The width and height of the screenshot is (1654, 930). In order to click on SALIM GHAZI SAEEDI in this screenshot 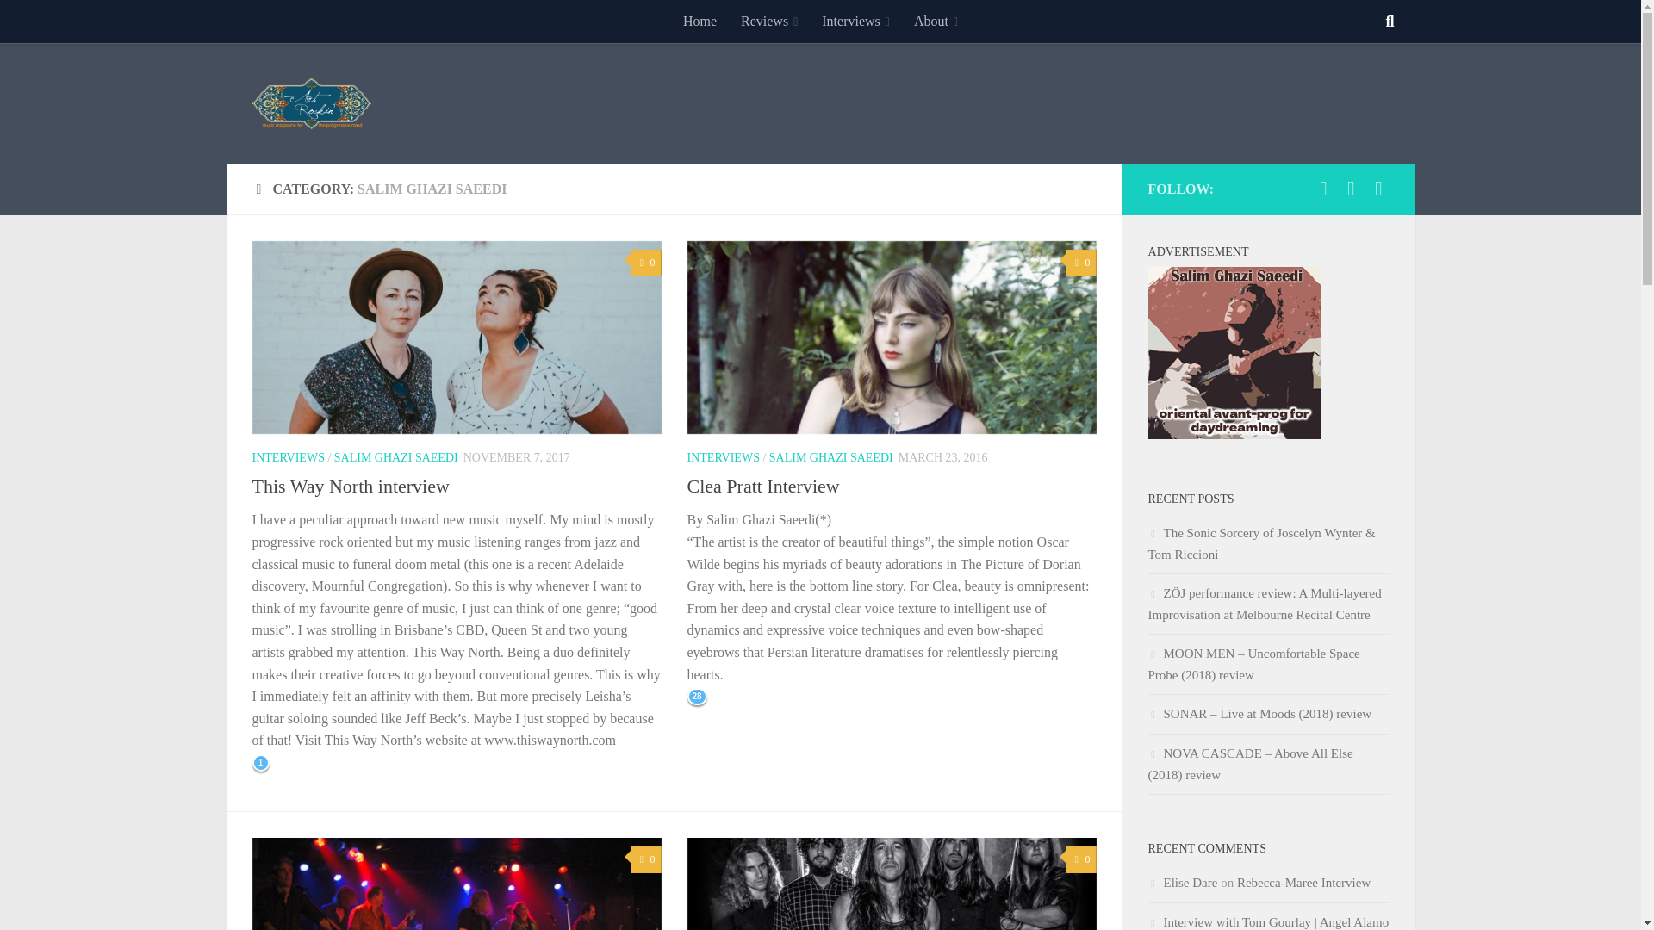, I will do `click(395, 456)`.